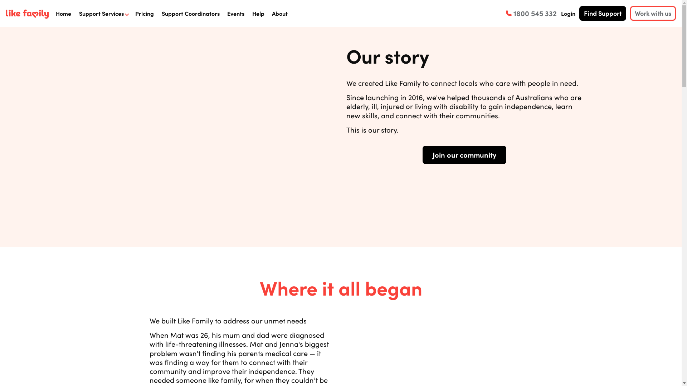 Image resolution: width=687 pixels, height=386 pixels. What do you see at coordinates (258, 14) in the screenshot?
I see `Help` at bounding box center [258, 14].